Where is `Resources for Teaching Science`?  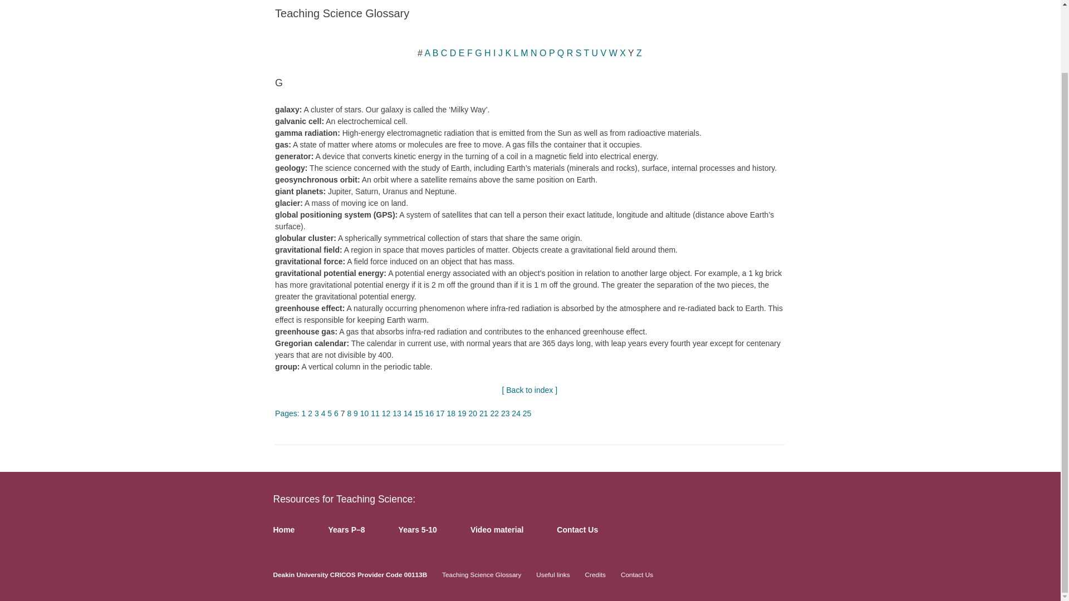 Resources for Teaching Science is located at coordinates (344, 499).